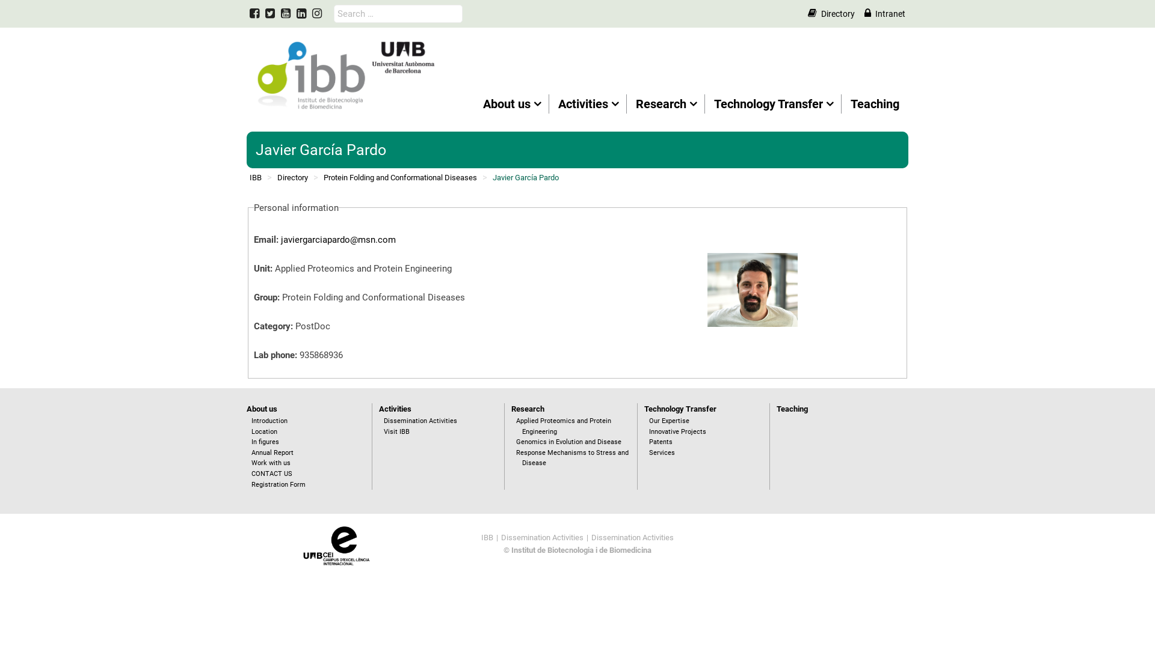  Describe the element at coordinates (680, 409) in the screenshot. I see `Technology Transfer` at that location.